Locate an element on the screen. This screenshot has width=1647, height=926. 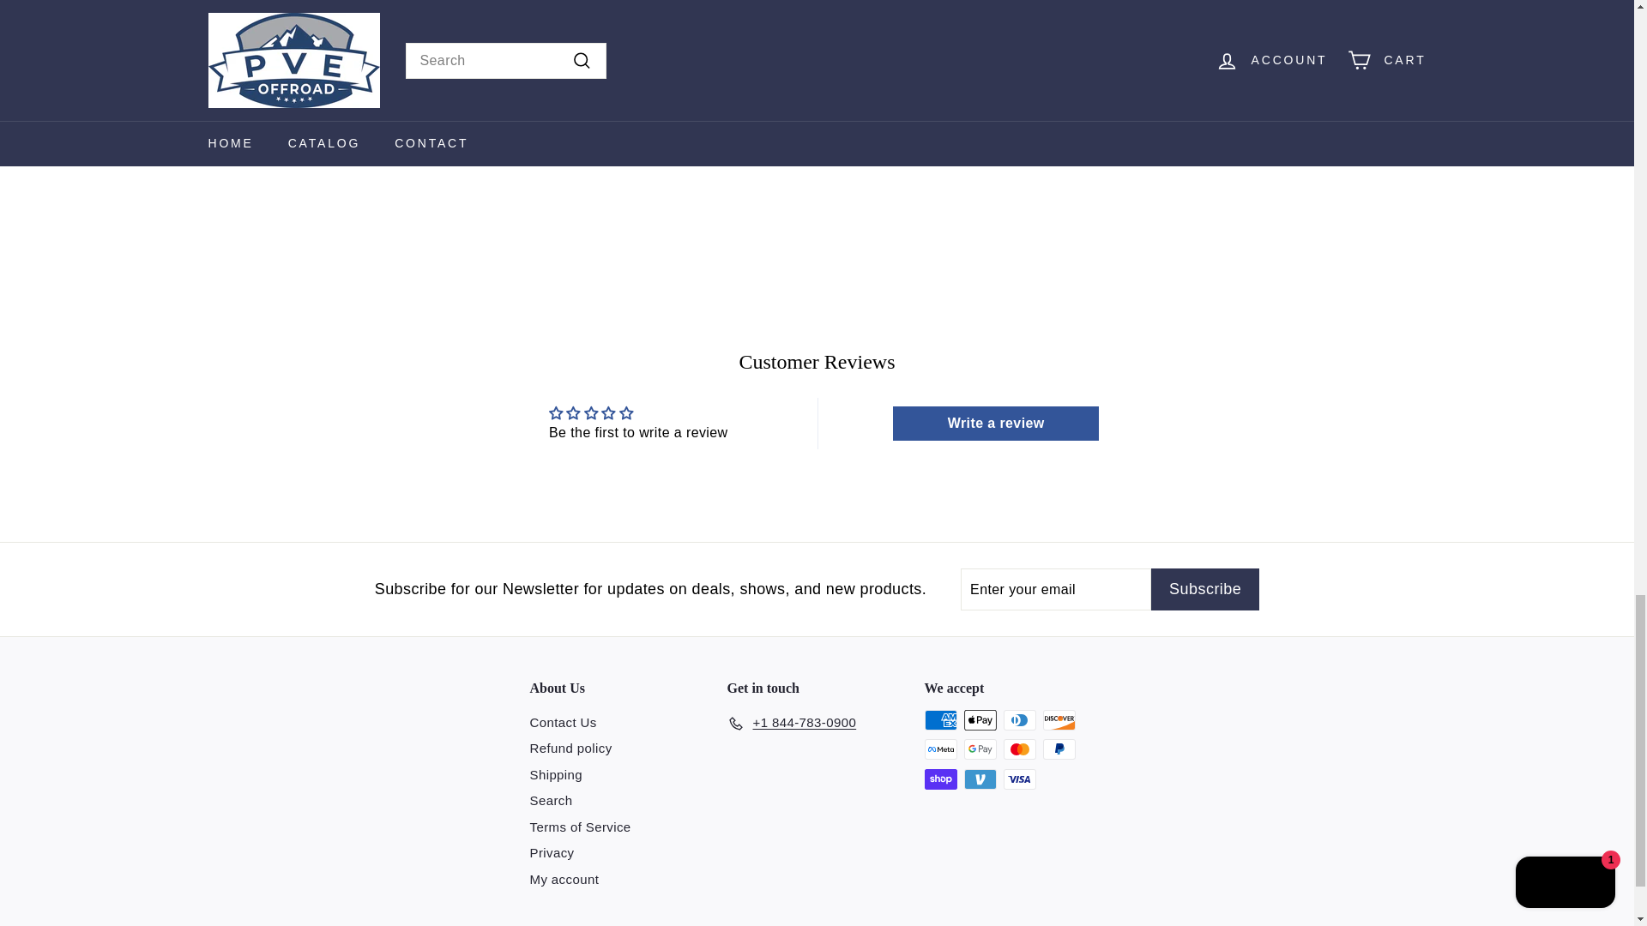
Discover is located at coordinates (1059, 720).